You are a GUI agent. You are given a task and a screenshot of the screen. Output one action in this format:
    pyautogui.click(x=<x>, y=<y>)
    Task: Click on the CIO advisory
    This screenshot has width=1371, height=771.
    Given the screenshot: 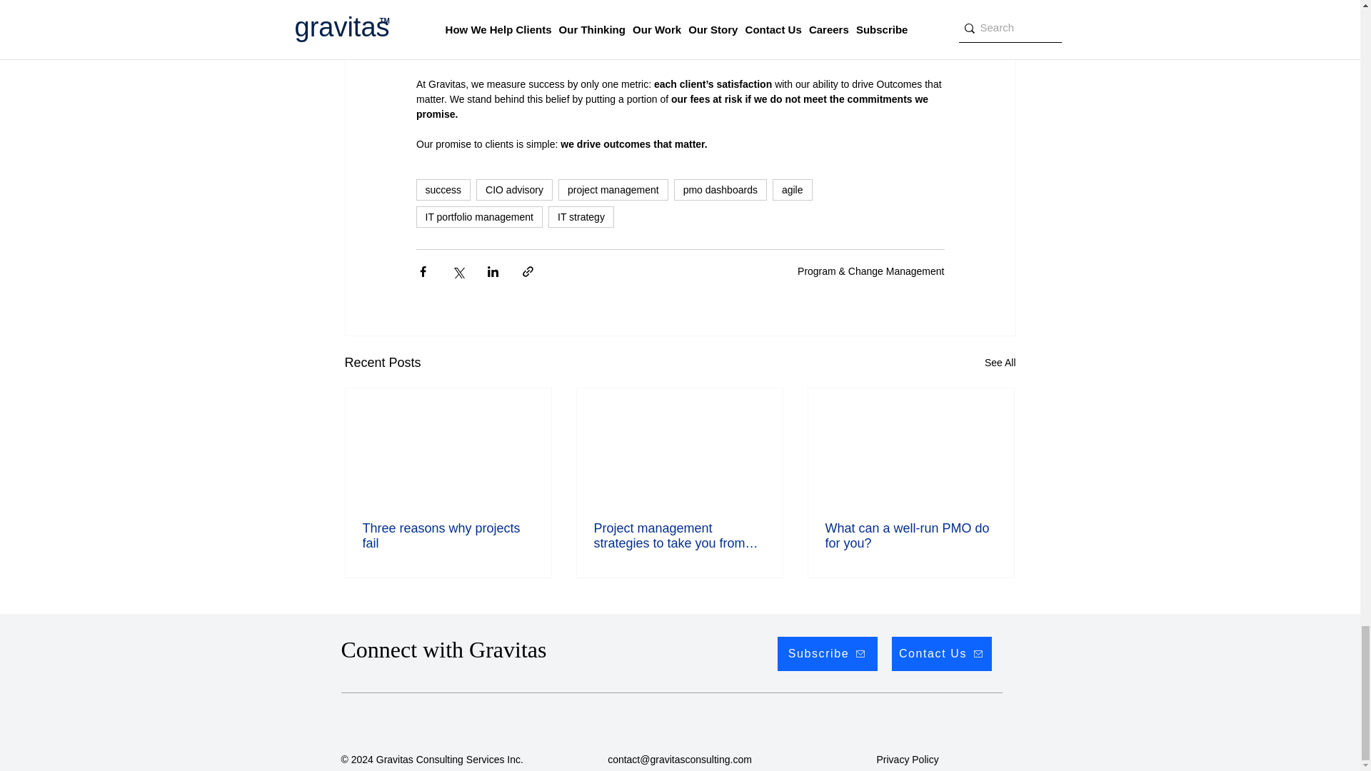 What is the action you would take?
    pyautogui.click(x=514, y=189)
    